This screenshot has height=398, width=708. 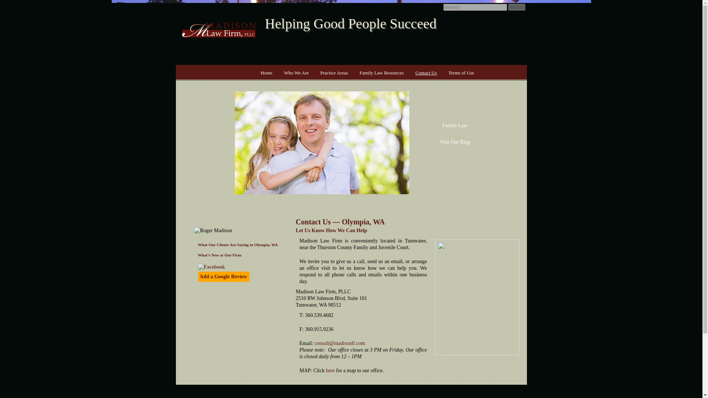 What do you see at coordinates (334, 73) in the screenshot?
I see `Practice Areas` at bounding box center [334, 73].